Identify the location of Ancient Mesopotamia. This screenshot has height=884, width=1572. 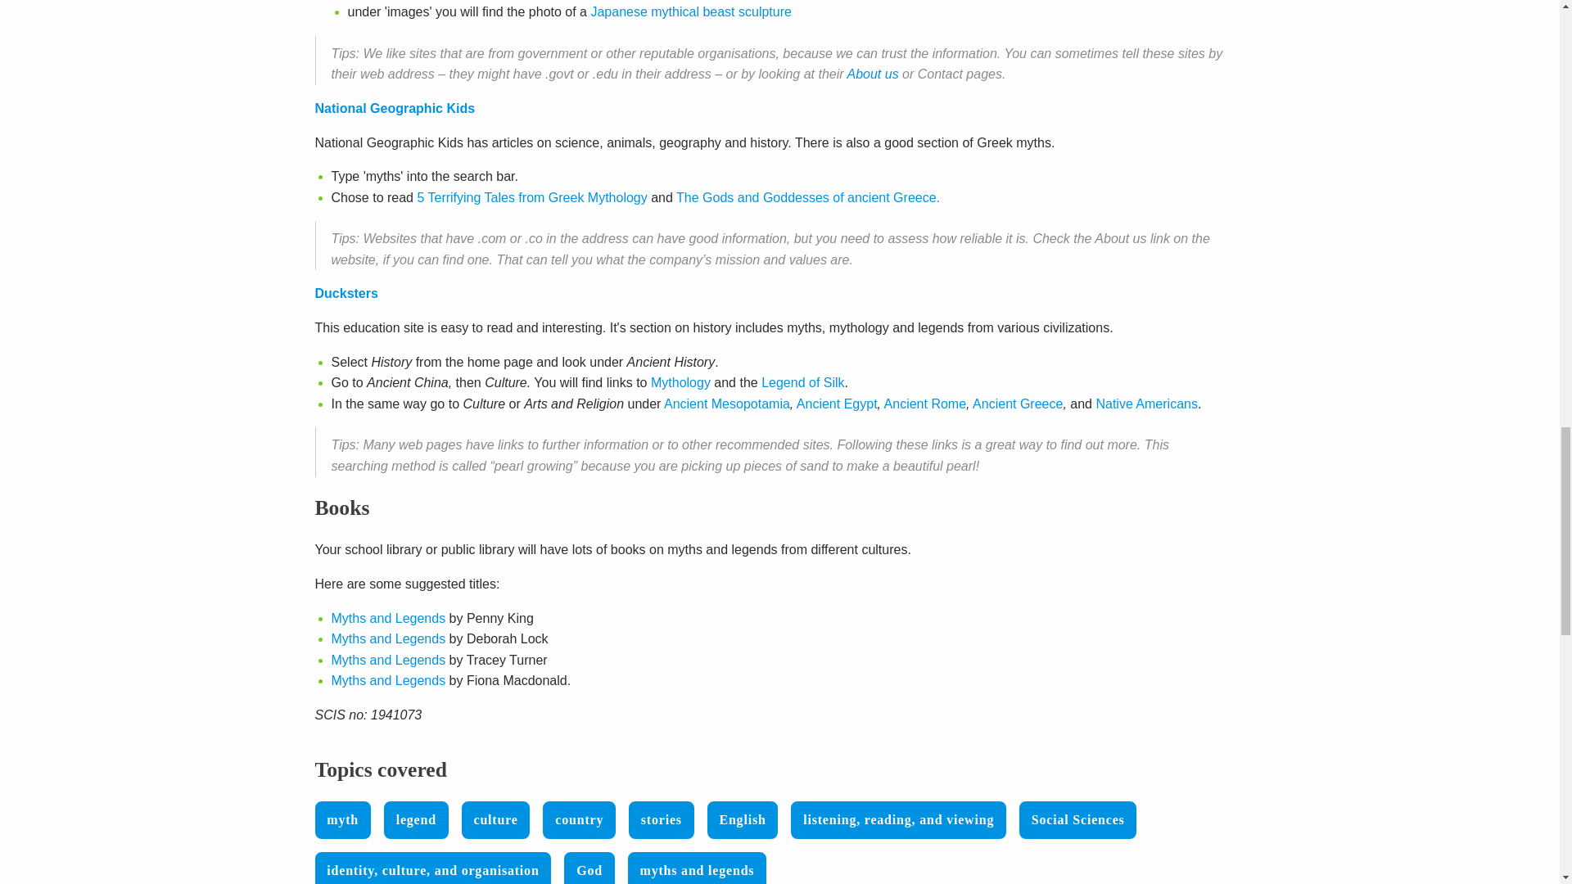
(727, 404).